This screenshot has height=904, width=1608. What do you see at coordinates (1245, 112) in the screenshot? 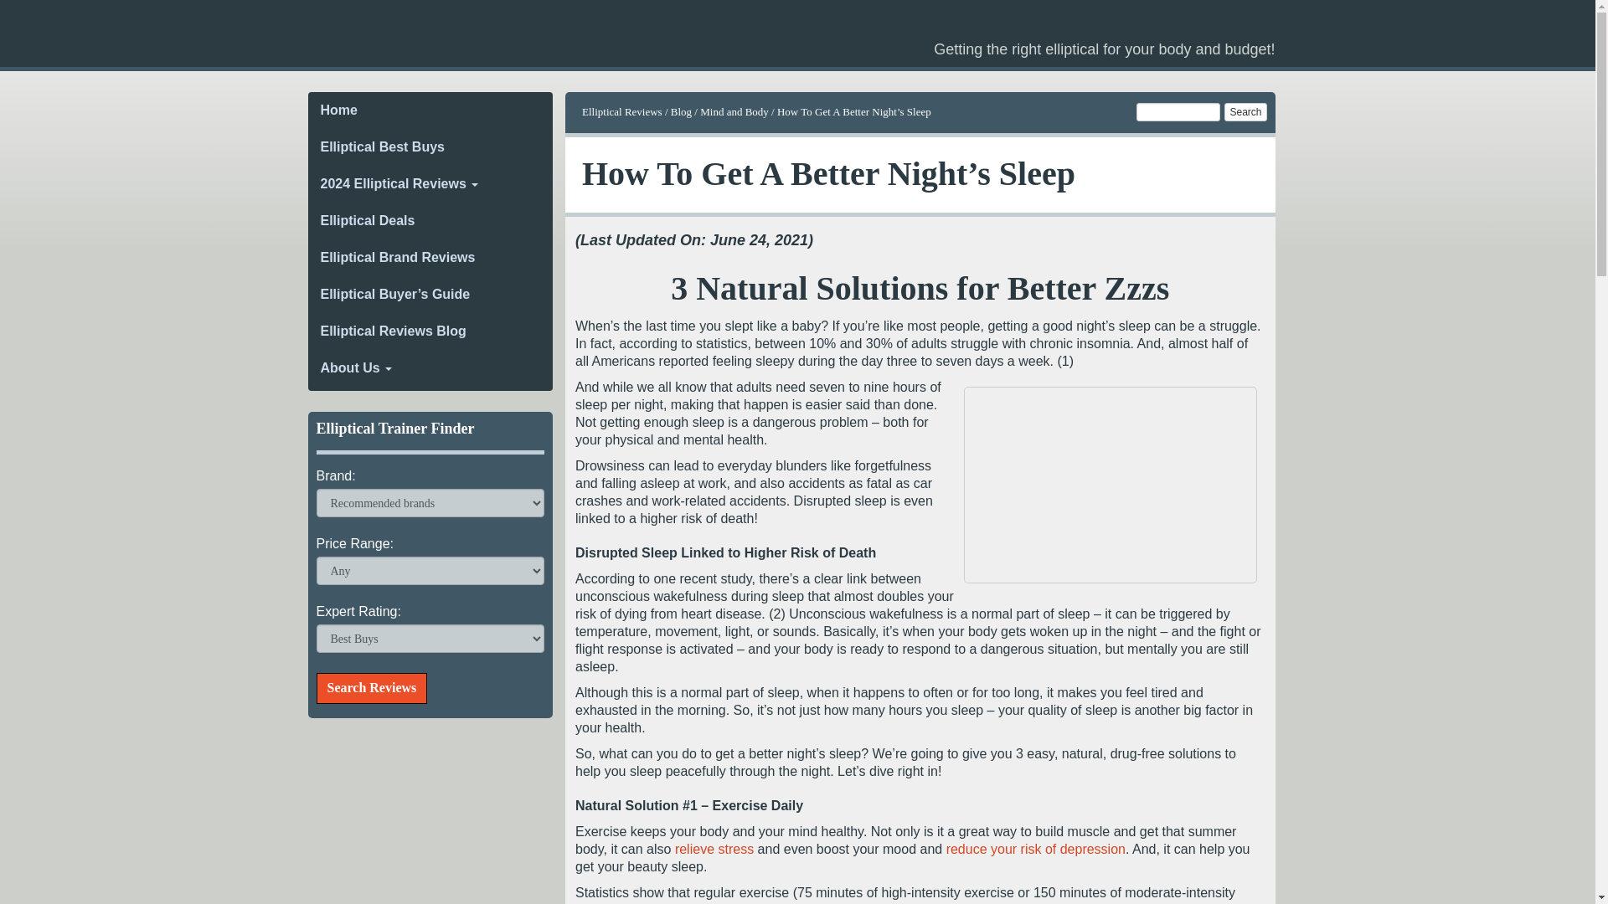
I see `Search` at bounding box center [1245, 112].